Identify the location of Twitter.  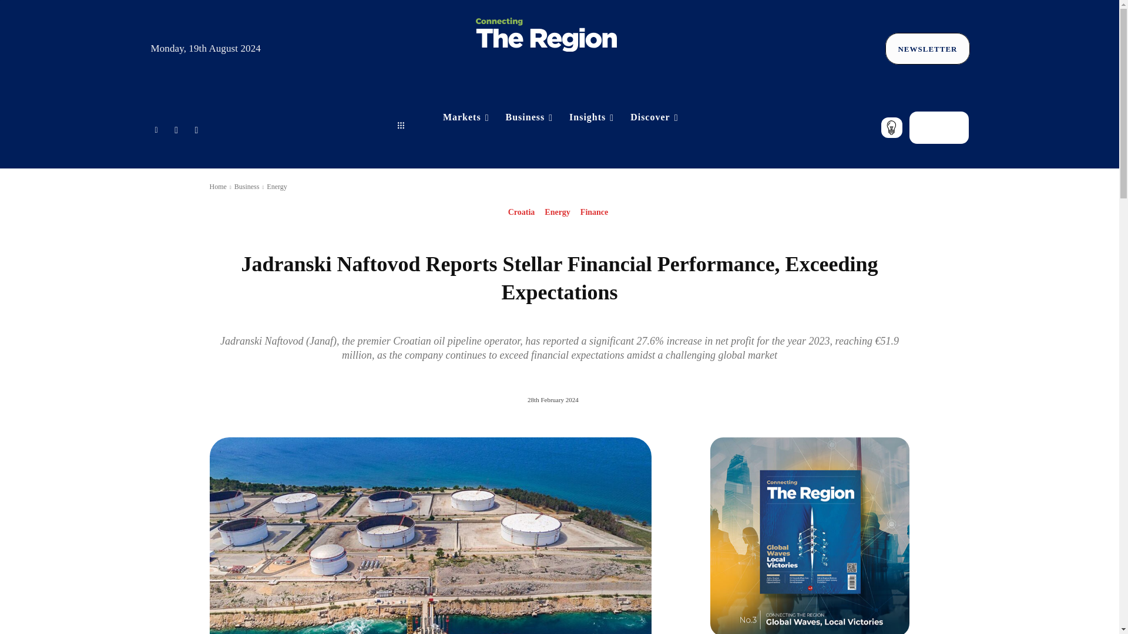
(176, 128).